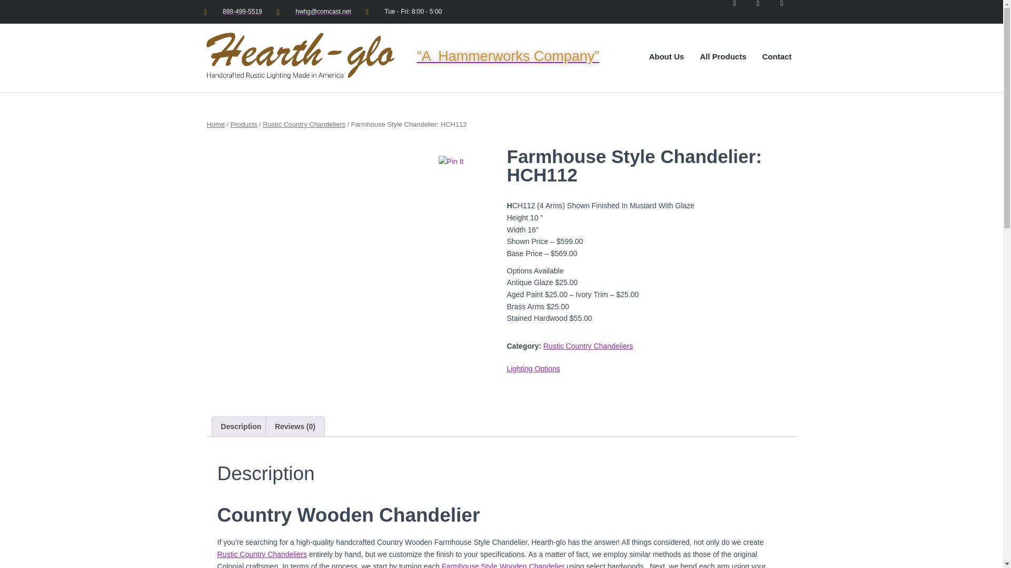  I want to click on Lighting Options, so click(533, 368).